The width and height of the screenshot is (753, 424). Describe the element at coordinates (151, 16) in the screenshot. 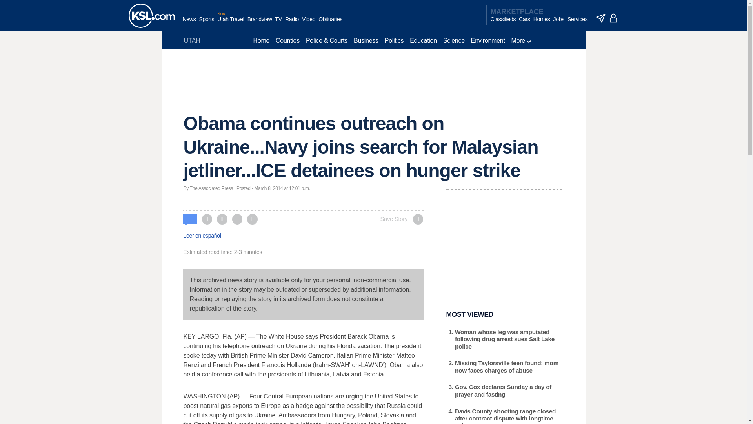

I see `KSL homepage` at that location.